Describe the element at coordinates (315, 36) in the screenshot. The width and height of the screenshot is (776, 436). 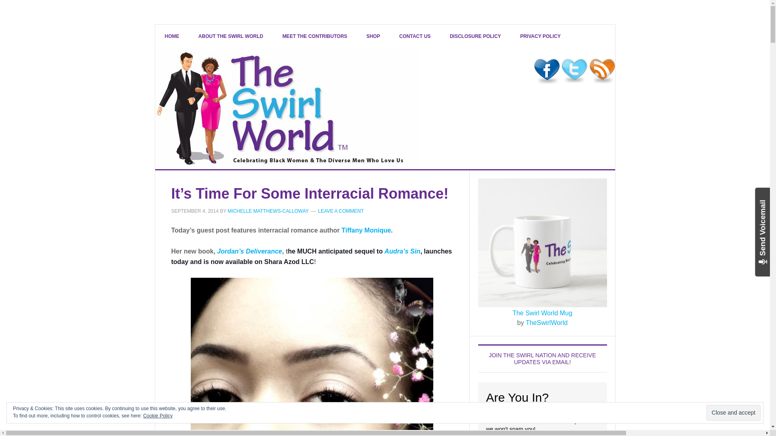
I see `MEET THE CONTRIBUTORS` at that location.